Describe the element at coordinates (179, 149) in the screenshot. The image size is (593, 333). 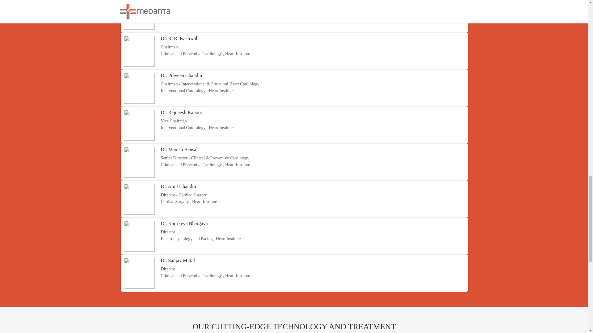
I see `Dr. Manish Bansal` at that location.